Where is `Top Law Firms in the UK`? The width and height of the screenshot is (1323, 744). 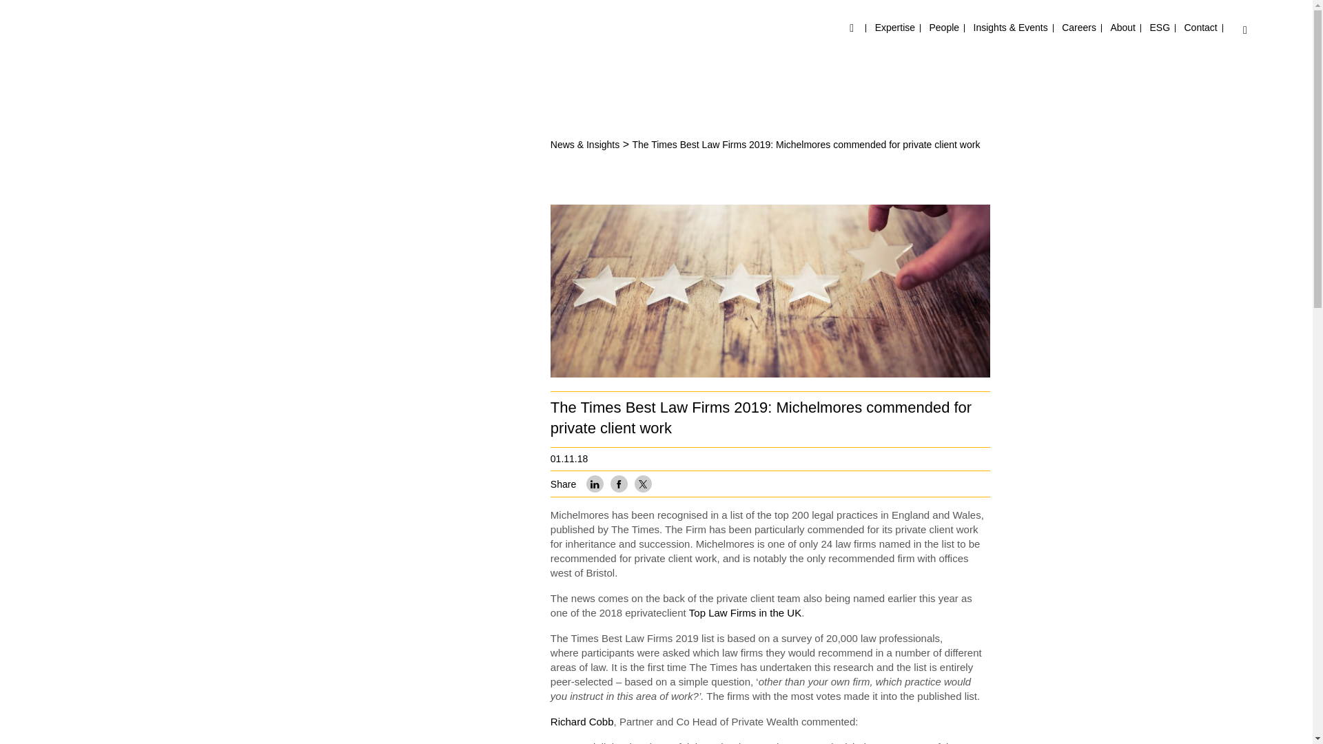 Top Law Firms in the UK is located at coordinates (746, 612).